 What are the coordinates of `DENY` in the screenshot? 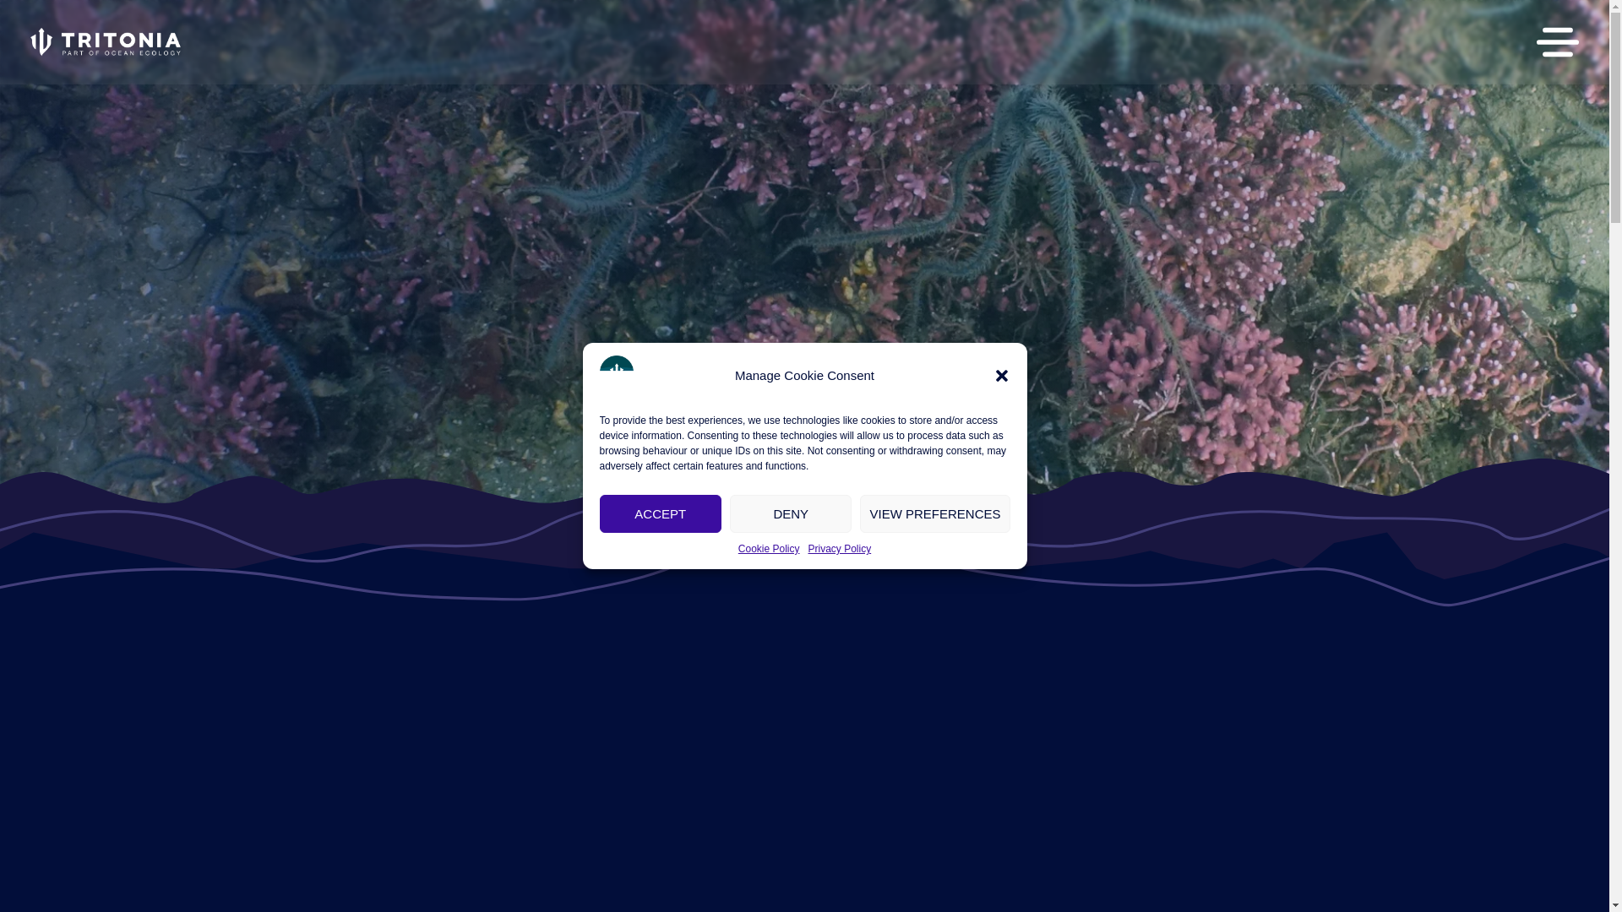 It's located at (791, 513).